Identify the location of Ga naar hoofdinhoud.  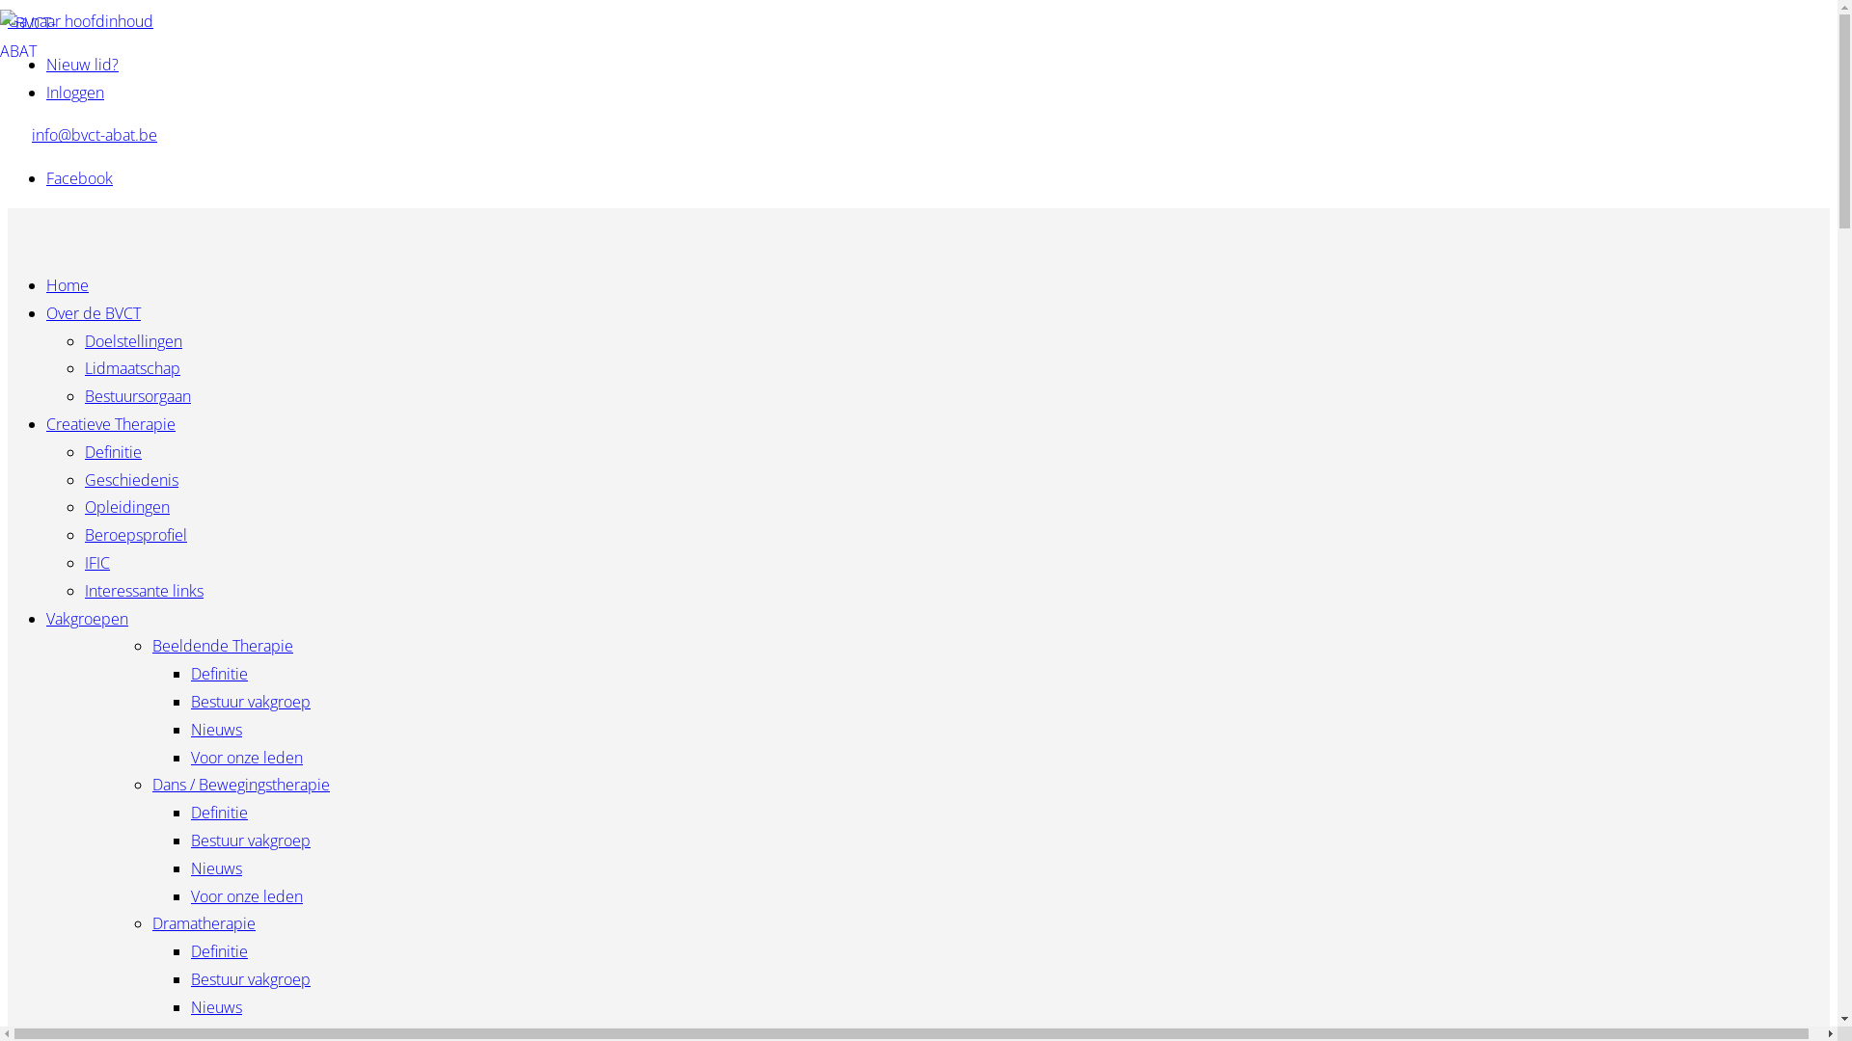
(81, 21).